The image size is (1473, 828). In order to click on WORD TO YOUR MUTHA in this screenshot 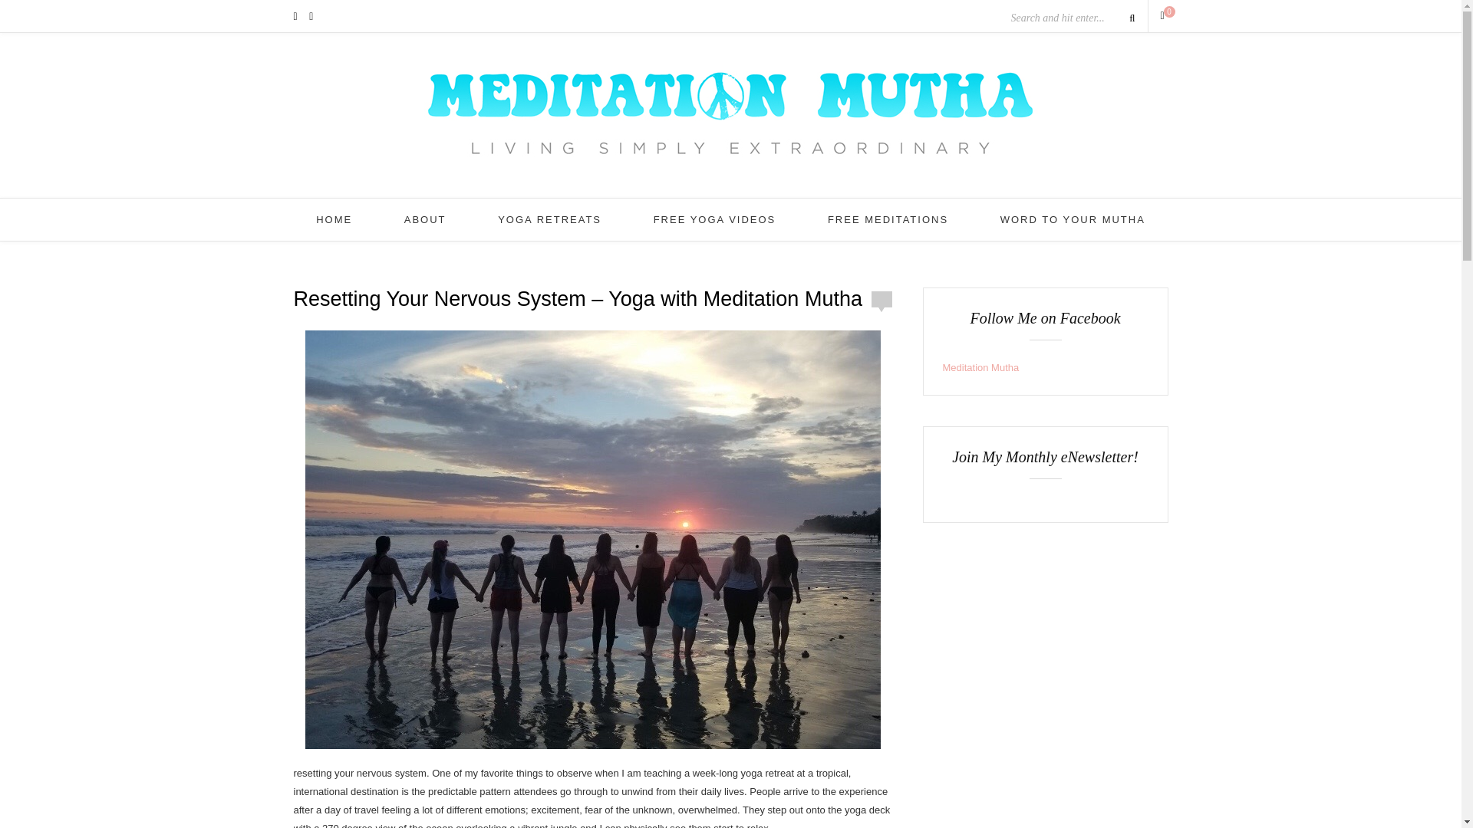, I will do `click(1073, 219)`.